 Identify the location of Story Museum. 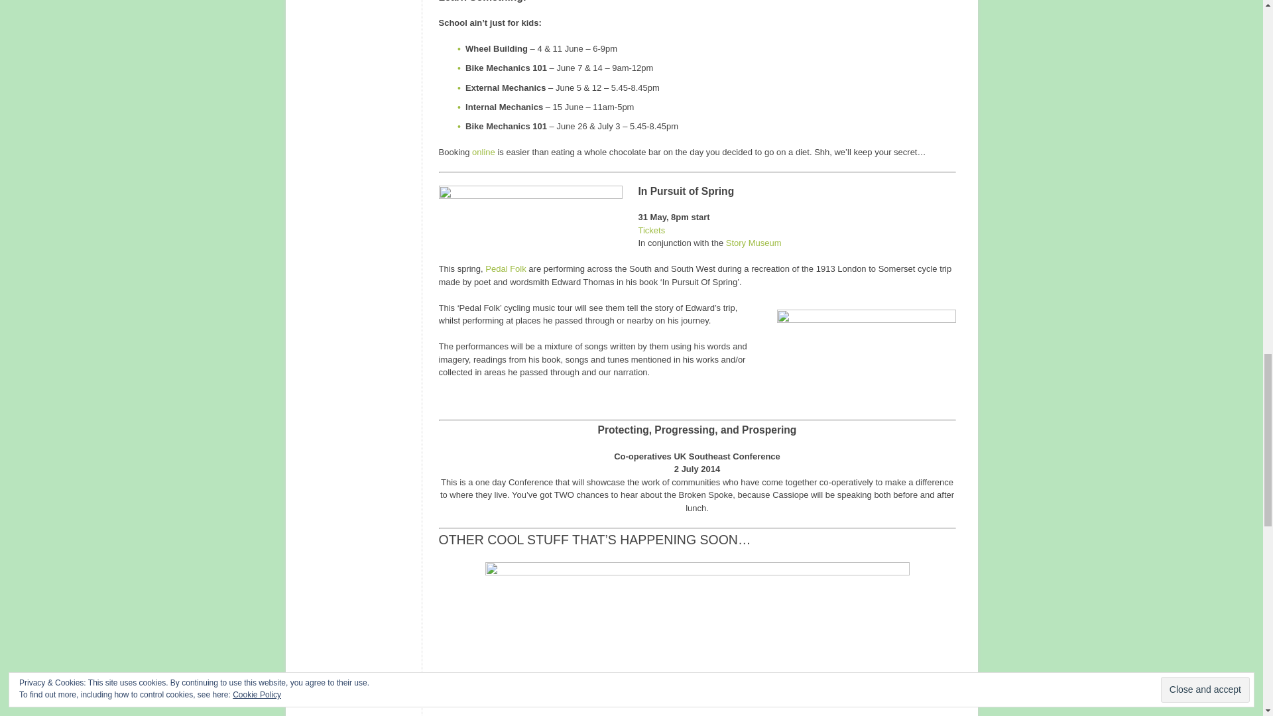
(753, 243).